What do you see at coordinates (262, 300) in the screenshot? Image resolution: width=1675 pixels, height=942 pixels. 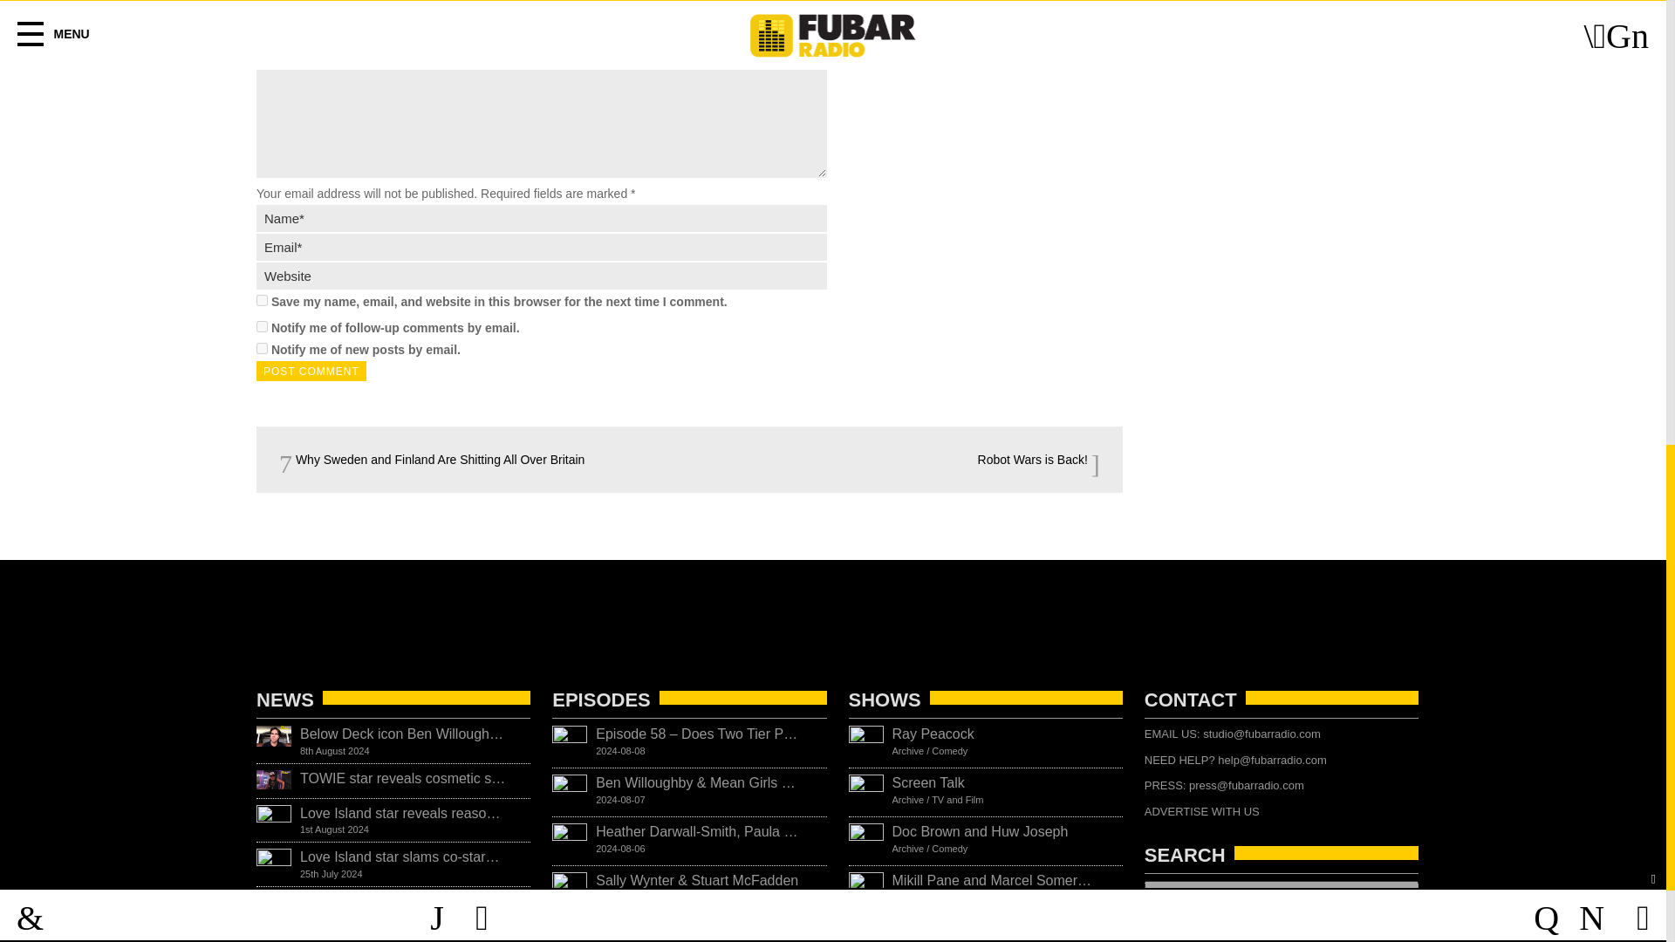 I see `yes` at bounding box center [262, 300].